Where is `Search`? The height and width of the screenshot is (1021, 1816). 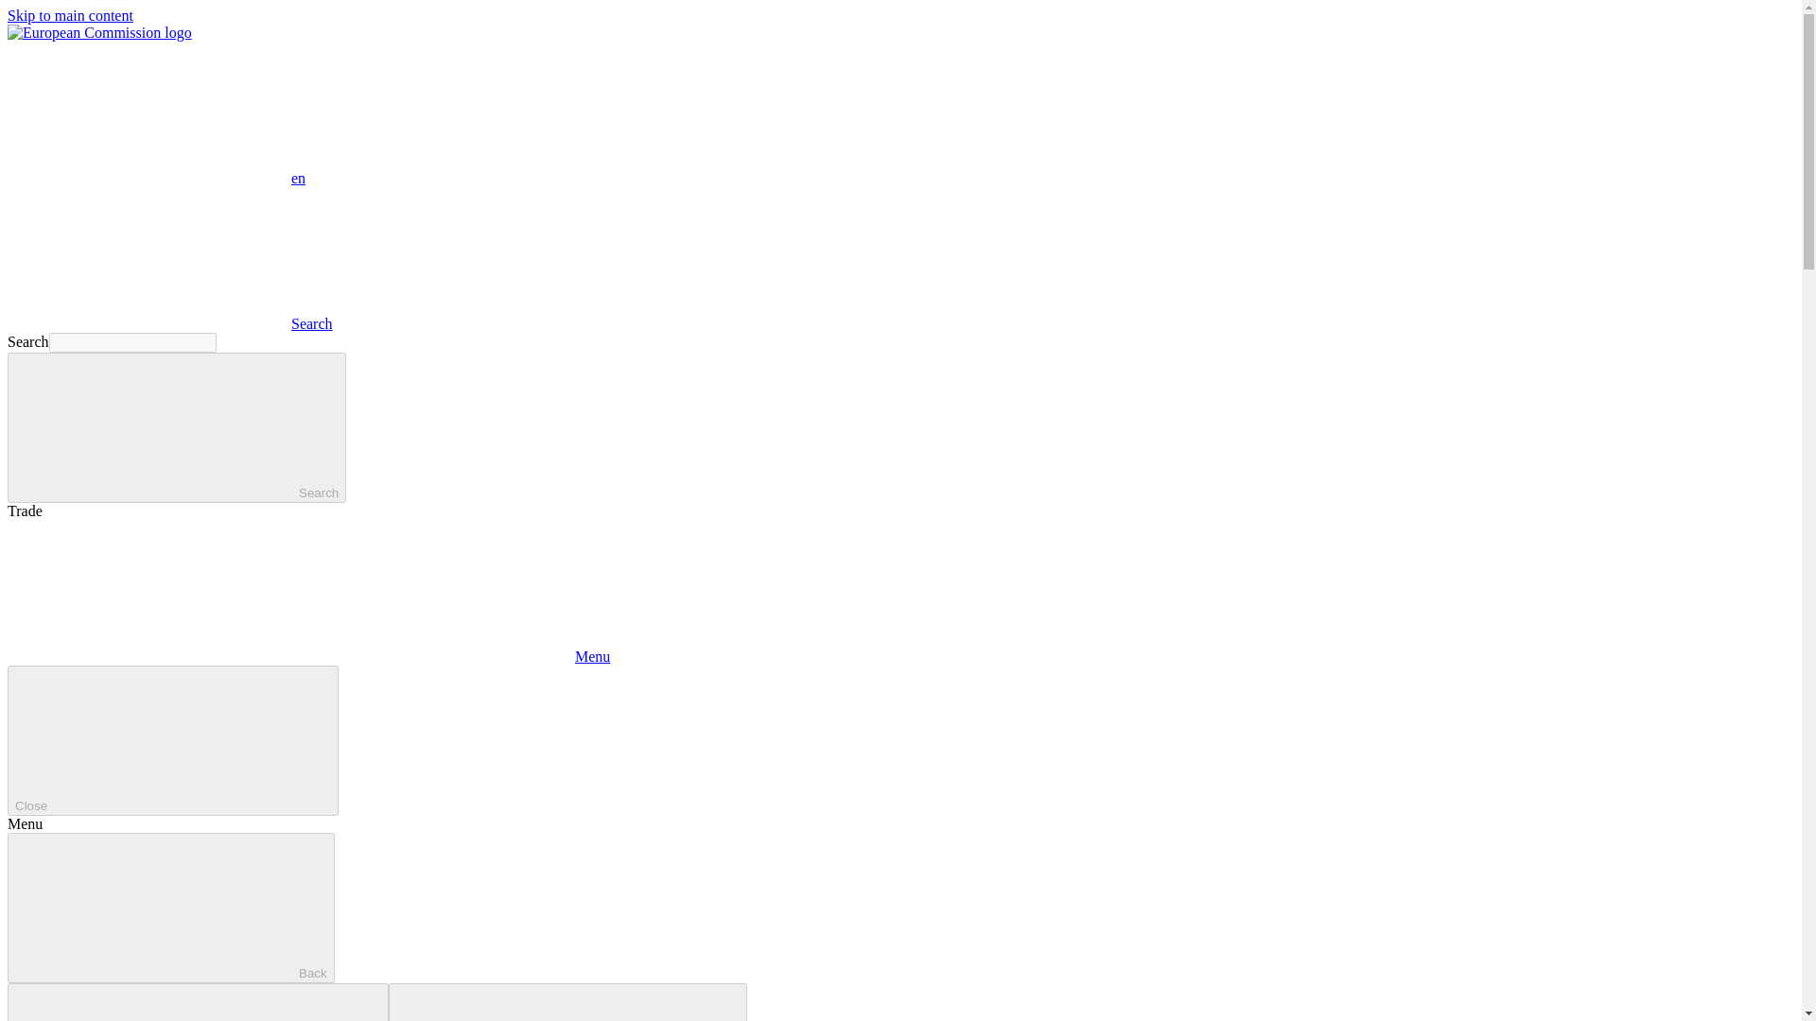
Search is located at coordinates (176, 427).